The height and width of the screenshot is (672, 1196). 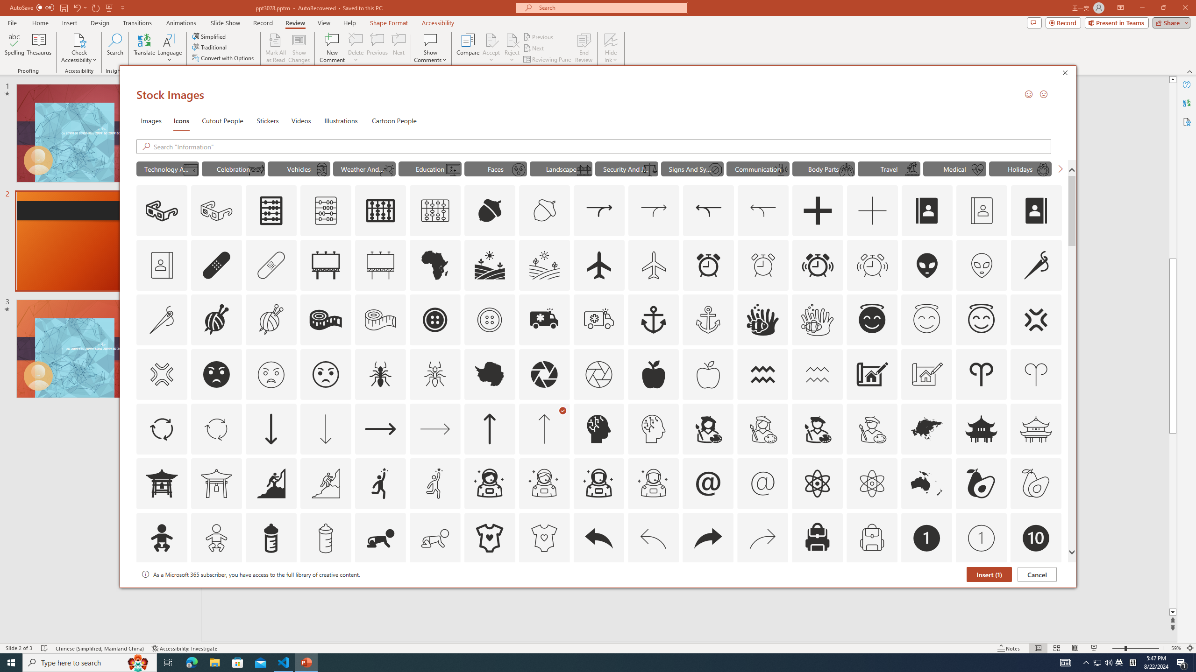 What do you see at coordinates (1035, 593) in the screenshot?
I see `AutomationID: Icons_Badge9_M` at bounding box center [1035, 593].